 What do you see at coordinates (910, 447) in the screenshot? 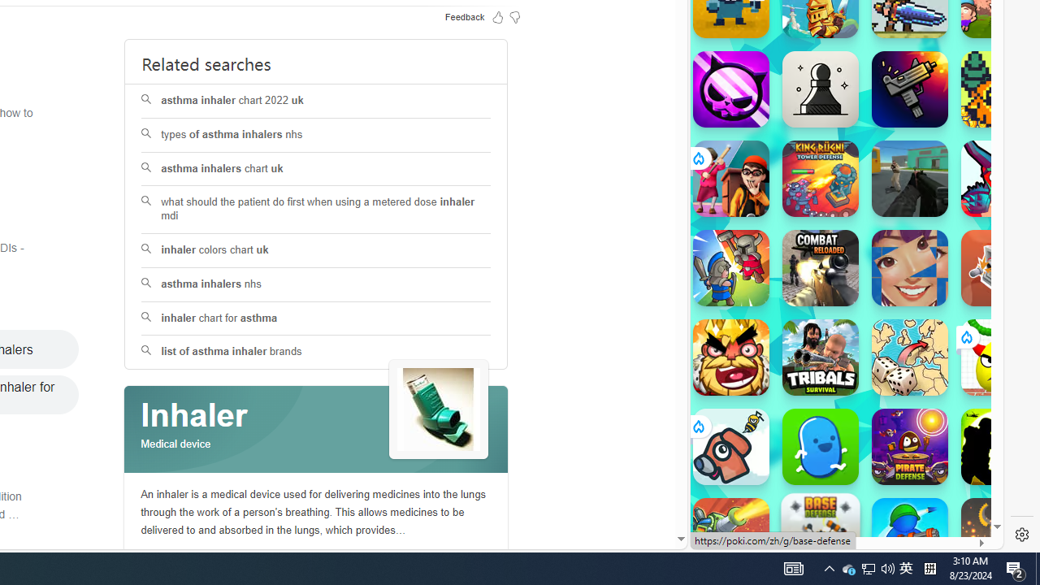
I see `Pirate Defense` at bounding box center [910, 447].